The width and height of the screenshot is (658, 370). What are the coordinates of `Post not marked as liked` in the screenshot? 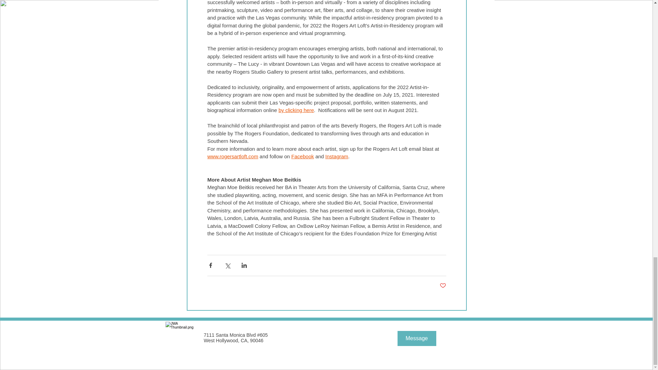 It's located at (443, 286).